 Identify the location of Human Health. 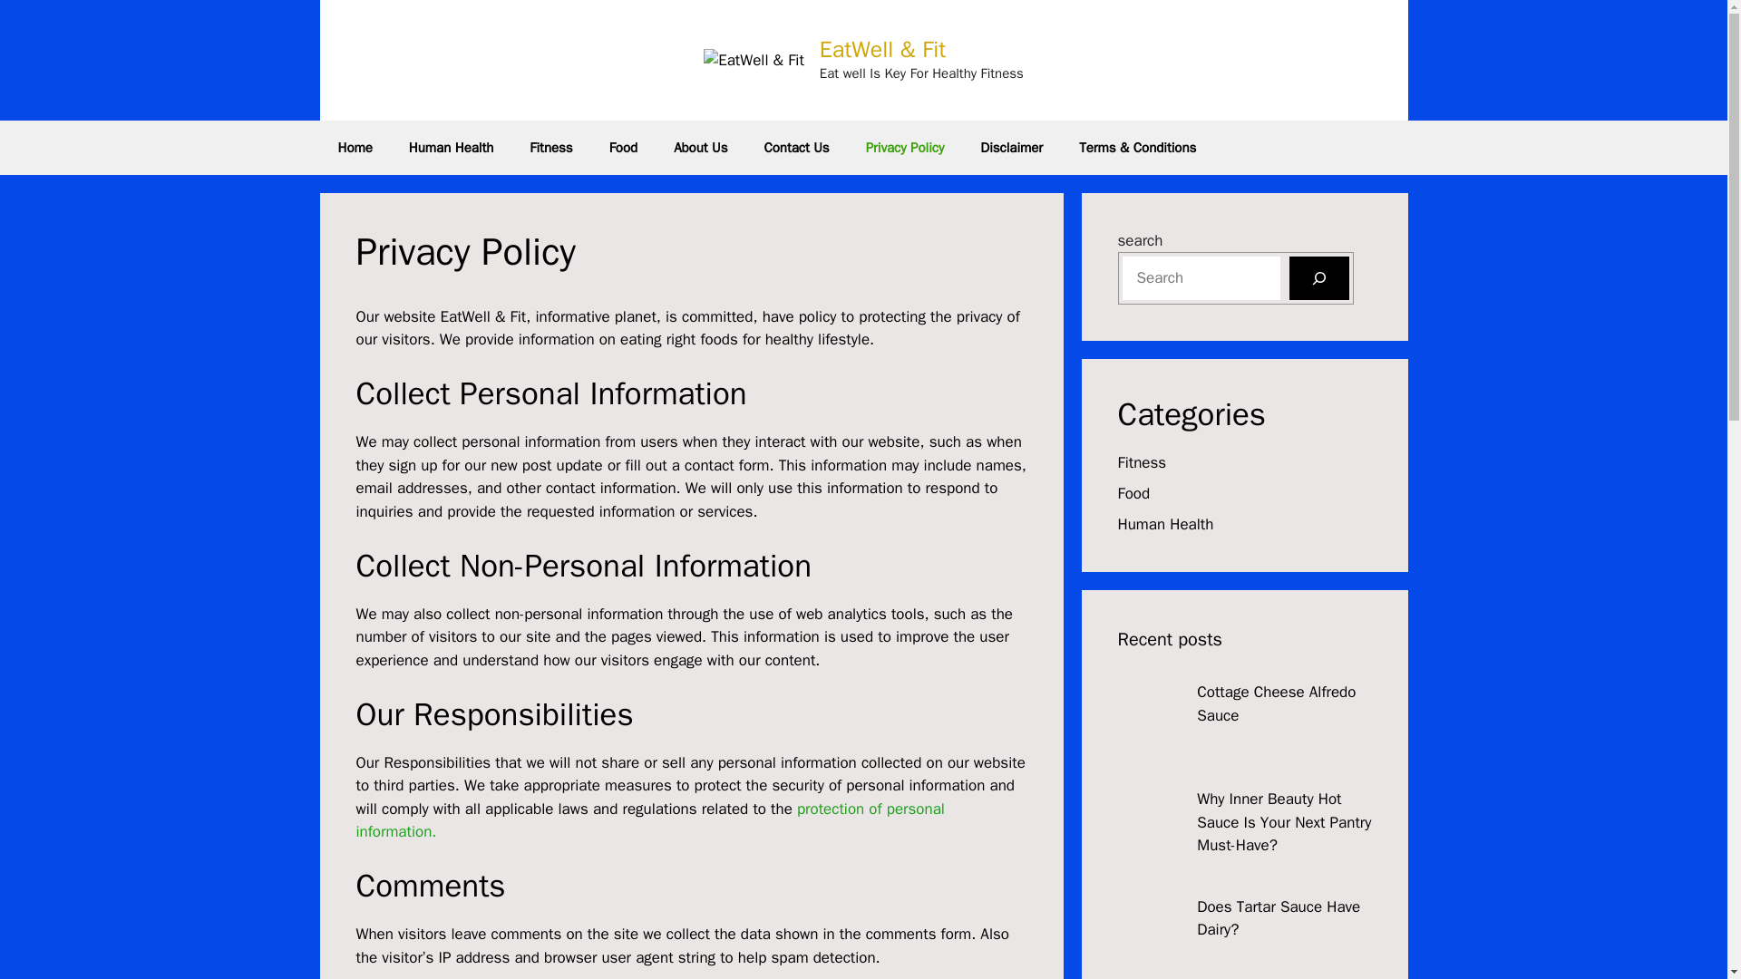
(451, 147).